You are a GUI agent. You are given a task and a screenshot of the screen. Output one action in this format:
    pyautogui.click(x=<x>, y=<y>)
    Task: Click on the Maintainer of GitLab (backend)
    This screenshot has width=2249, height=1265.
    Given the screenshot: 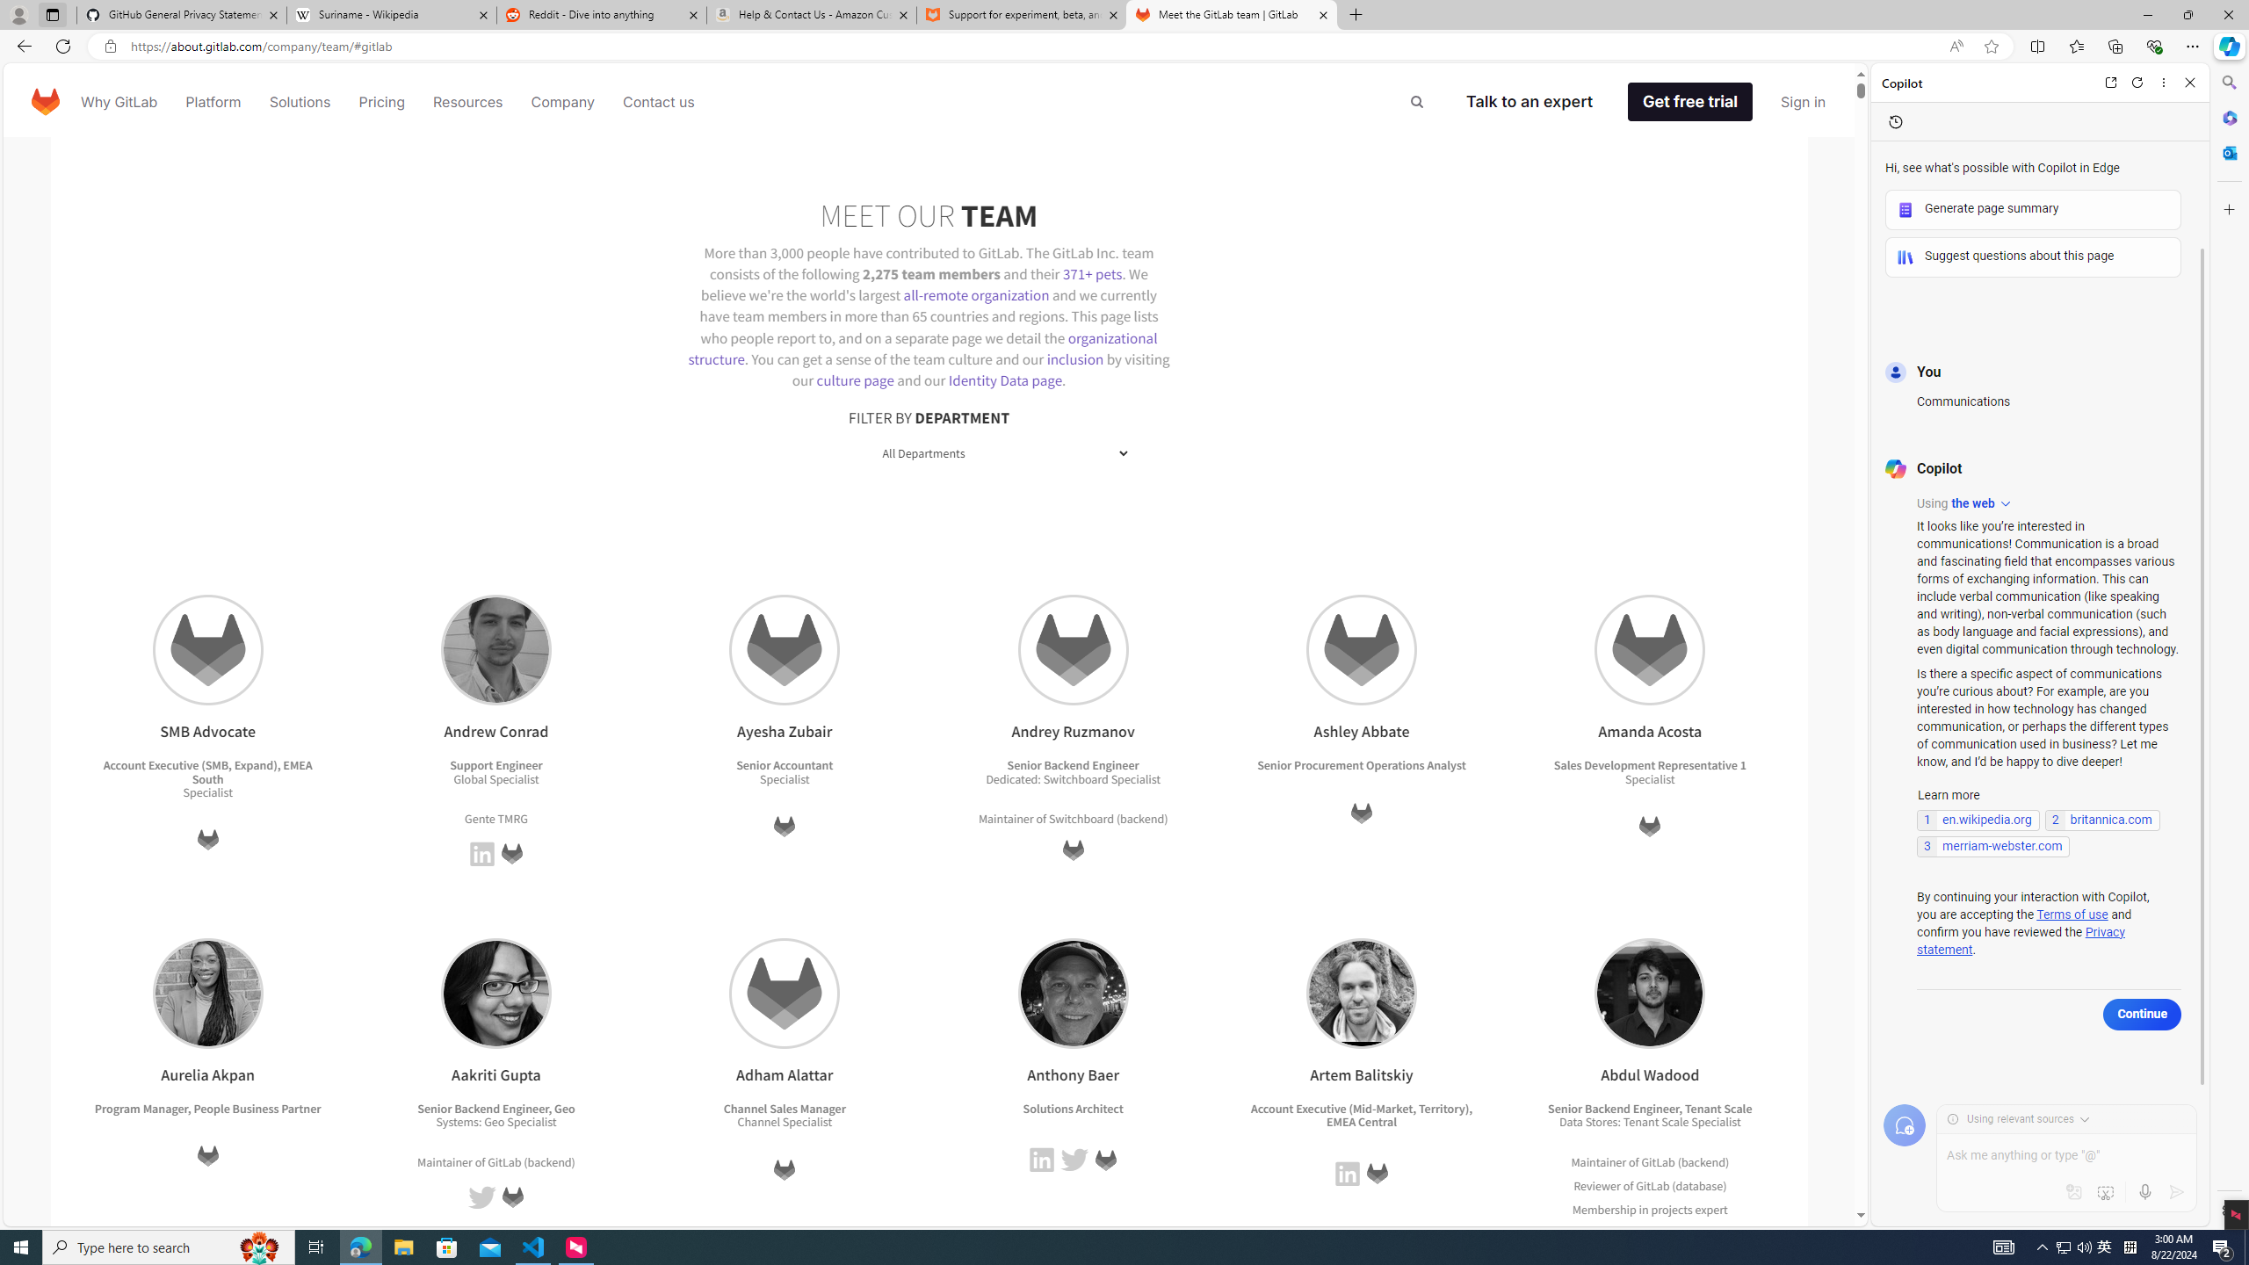 What is the action you would take?
    pyautogui.click(x=1649, y=1161)
    